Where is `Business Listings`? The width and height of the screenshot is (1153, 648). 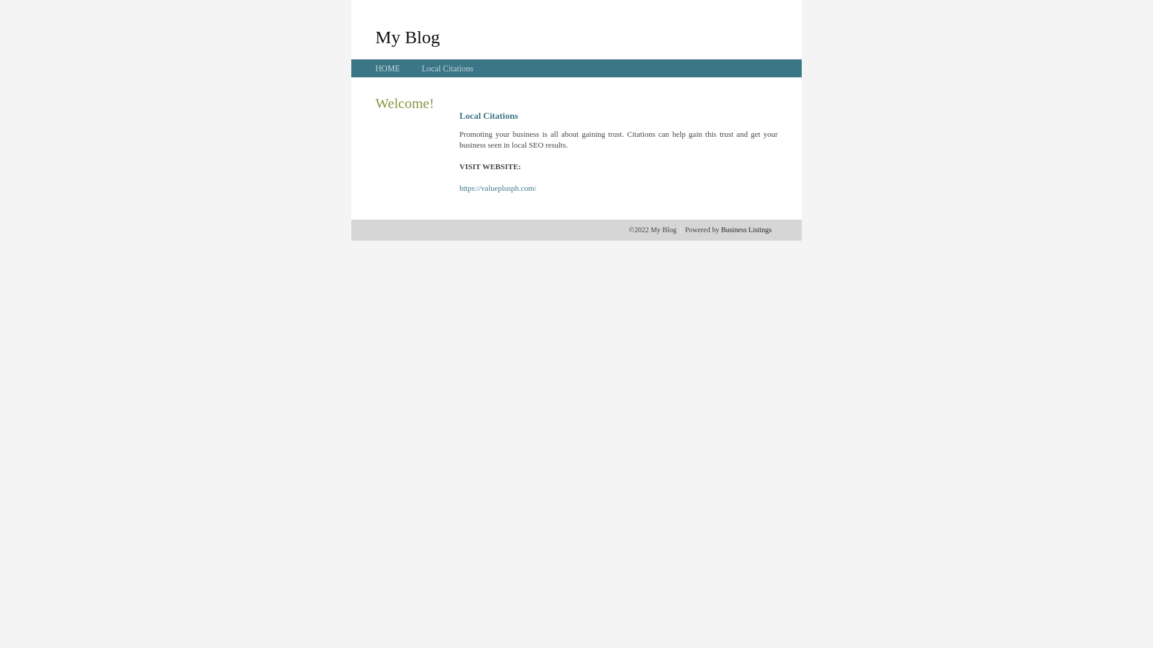 Business Listings is located at coordinates (746, 230).